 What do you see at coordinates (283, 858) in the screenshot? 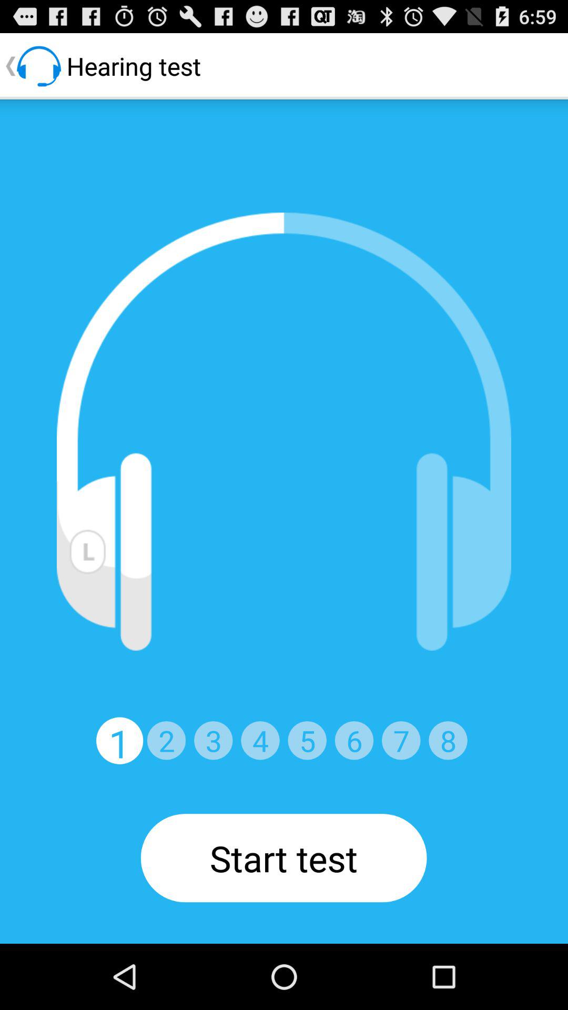
I see `jump until the start test button` at bounding box center [283, 858].